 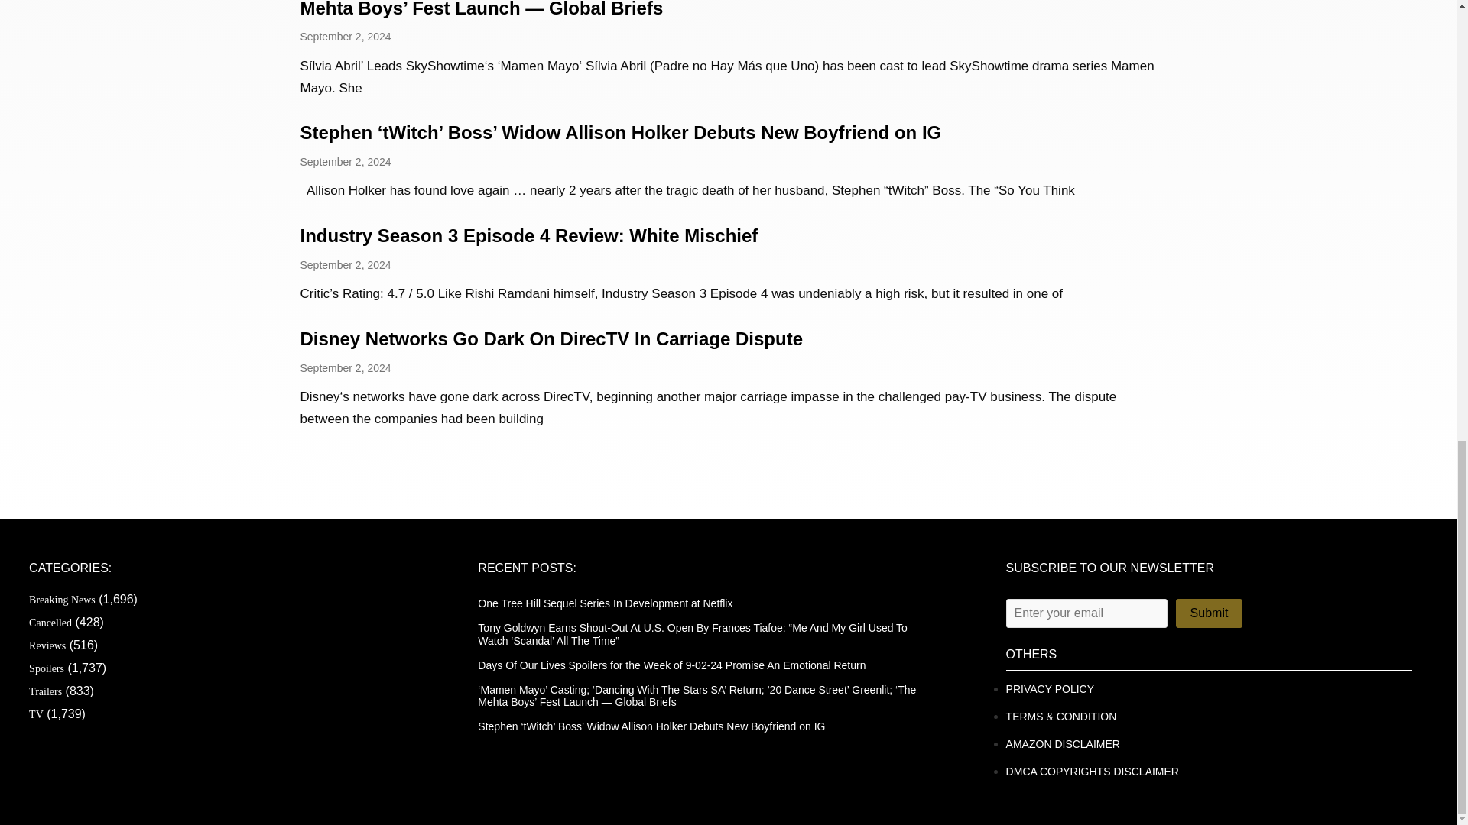 I want to click on Disney Networks Go Dark On DirecTV In Carriage Dispute, so click(x=550, y=338).